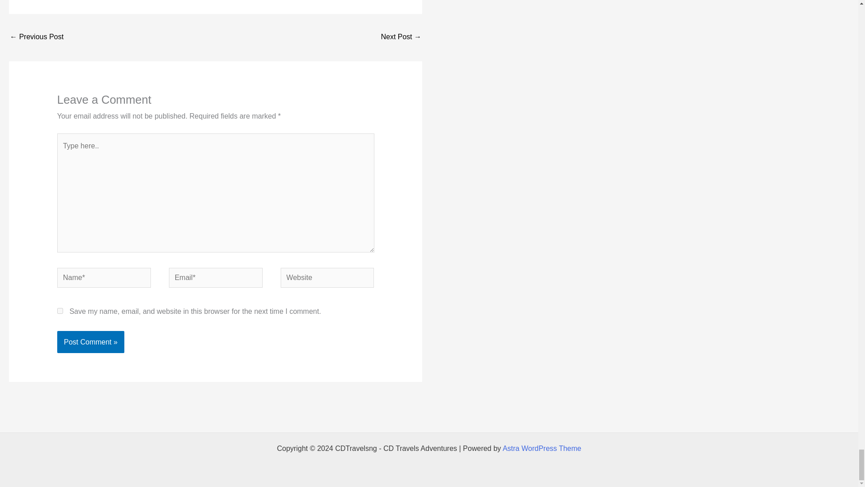 The image size is (865, 487). I want to click on 21 Best Things to Do in Quito, Ecuador In 2024, so click(36, 37).